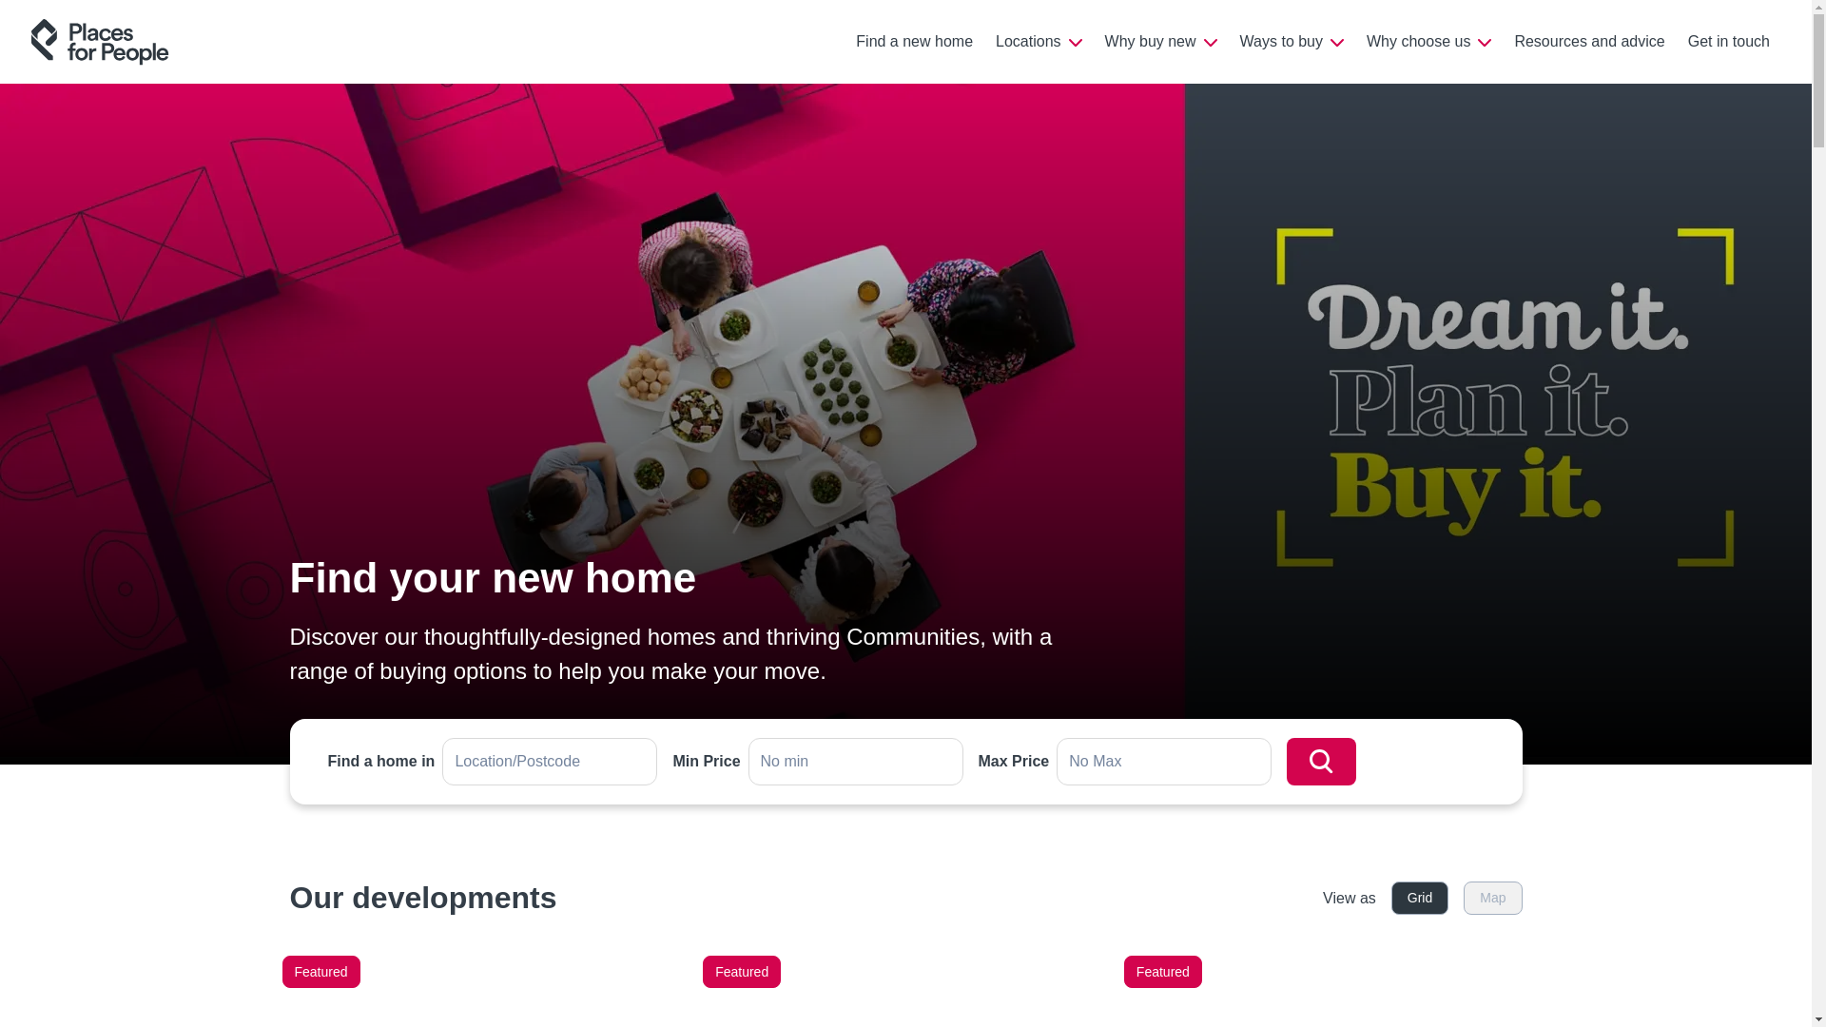 This screenshot has height=1027, width=1826. Describe the element at coordinates (1322, 762) in the screenshot. I see `Submit` at that location.